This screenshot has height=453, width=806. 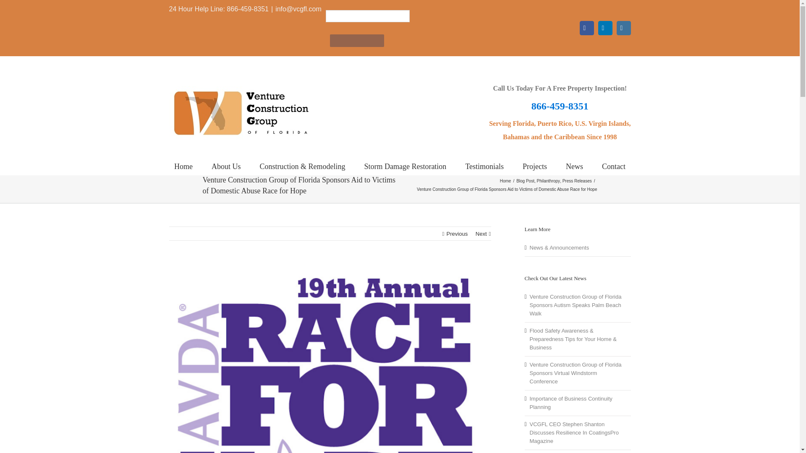 I want to click on Home, so click(x=183, y=165).